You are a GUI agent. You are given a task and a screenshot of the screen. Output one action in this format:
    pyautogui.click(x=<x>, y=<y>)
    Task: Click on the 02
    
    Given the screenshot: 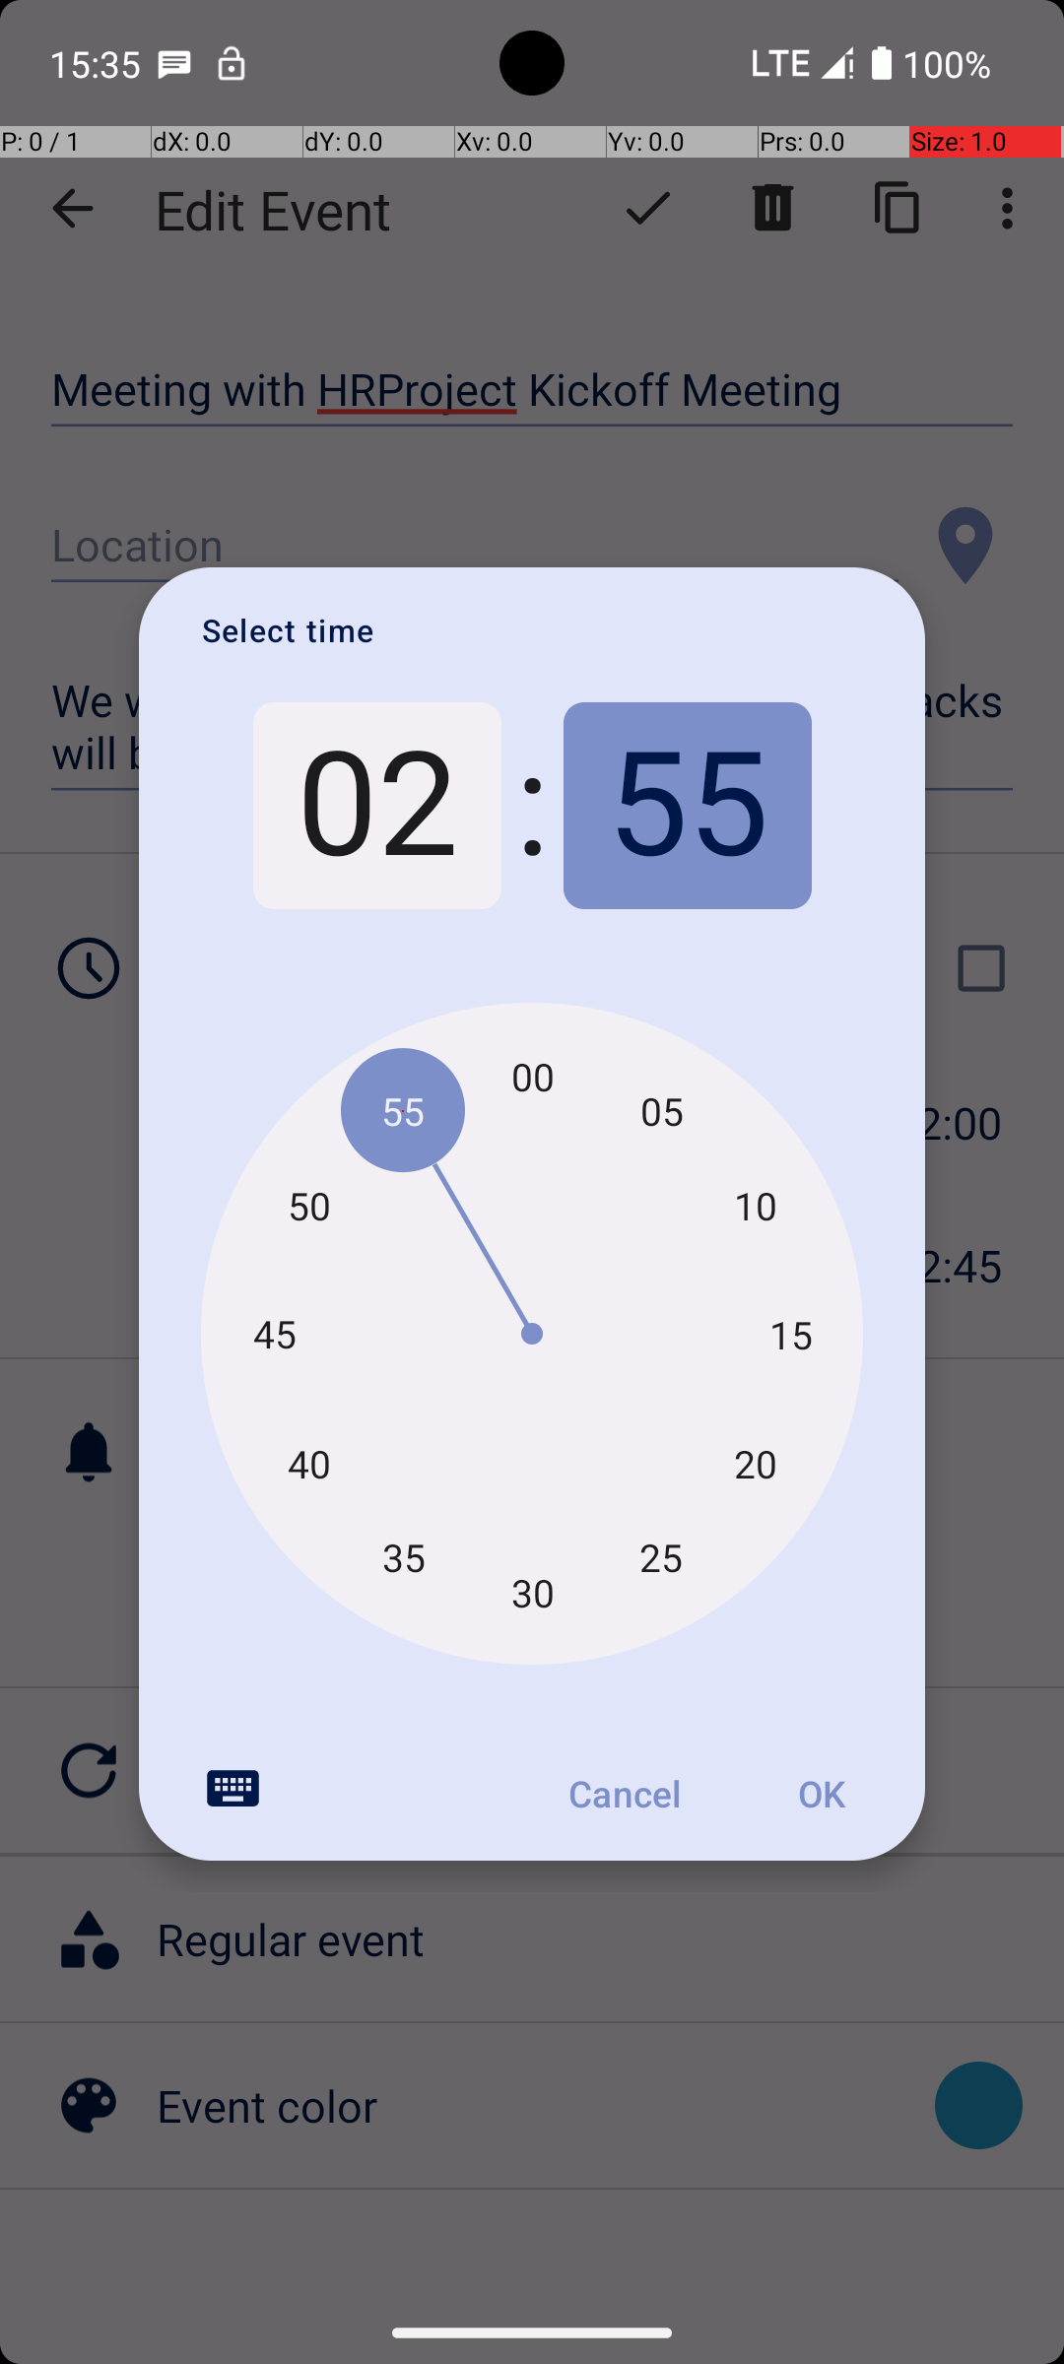 What is the action you would take?
    pyautogui.click(x=376, y=806)
    